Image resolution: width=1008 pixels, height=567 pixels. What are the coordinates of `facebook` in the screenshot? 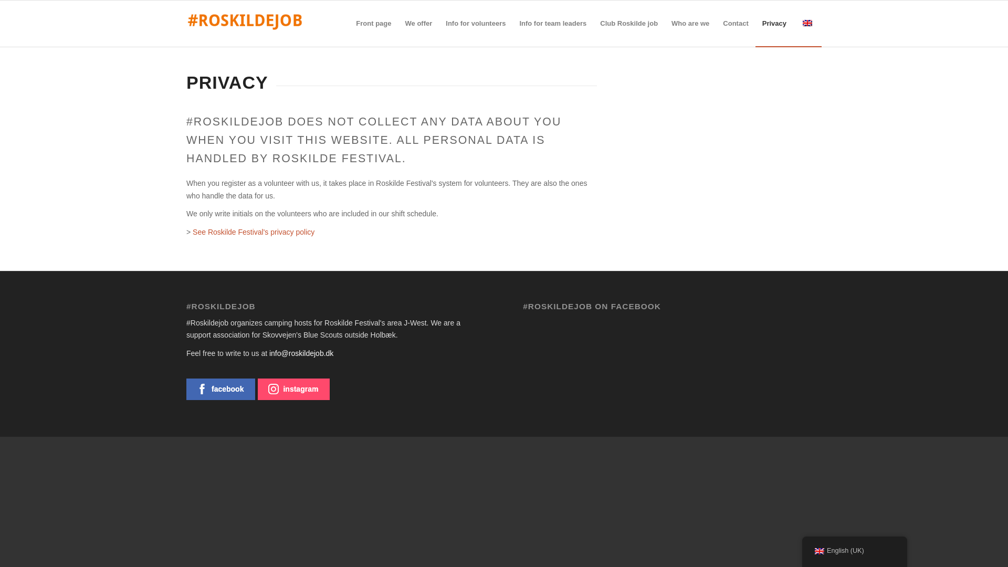 It's located at (220, 390).